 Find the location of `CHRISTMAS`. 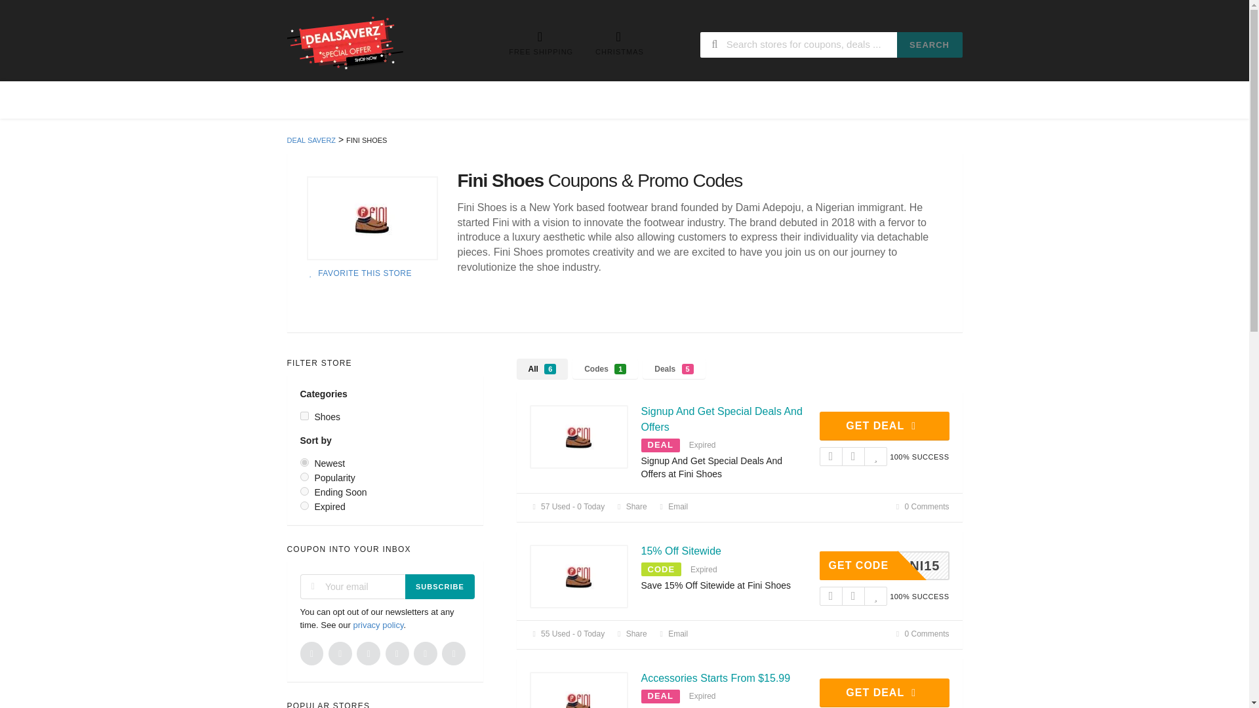

CHRISTMAS is located at coordinates (619, 43).